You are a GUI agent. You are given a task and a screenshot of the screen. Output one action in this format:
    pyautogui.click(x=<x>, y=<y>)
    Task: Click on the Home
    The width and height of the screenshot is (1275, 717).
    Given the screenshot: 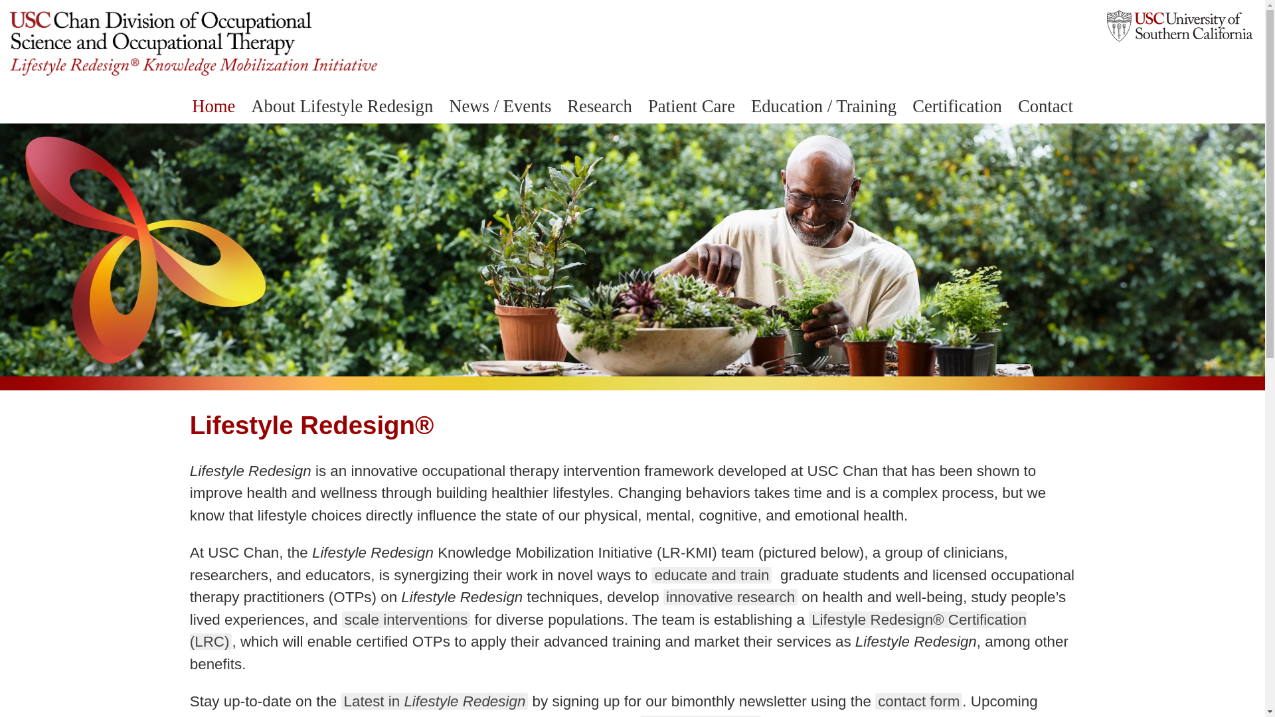 What is the action you would take?
    pyautogui.click(x=213, y=106)
    